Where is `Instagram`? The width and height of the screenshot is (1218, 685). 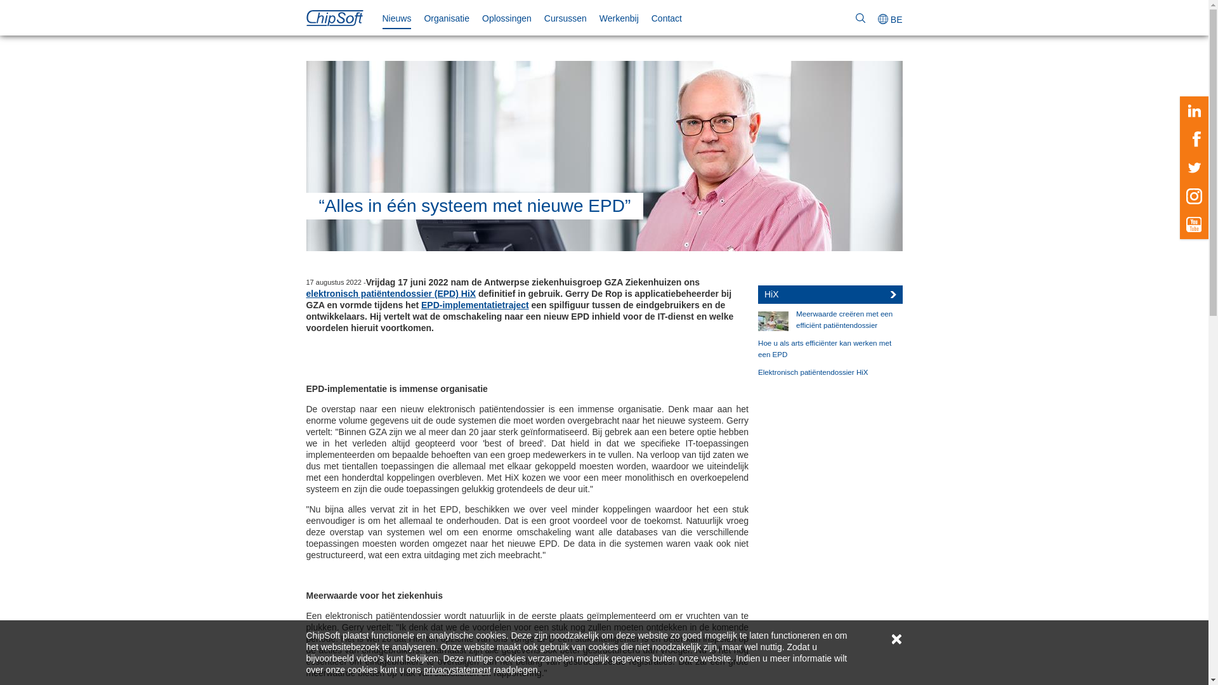
Instagram is located at coordinates (1194, 197).